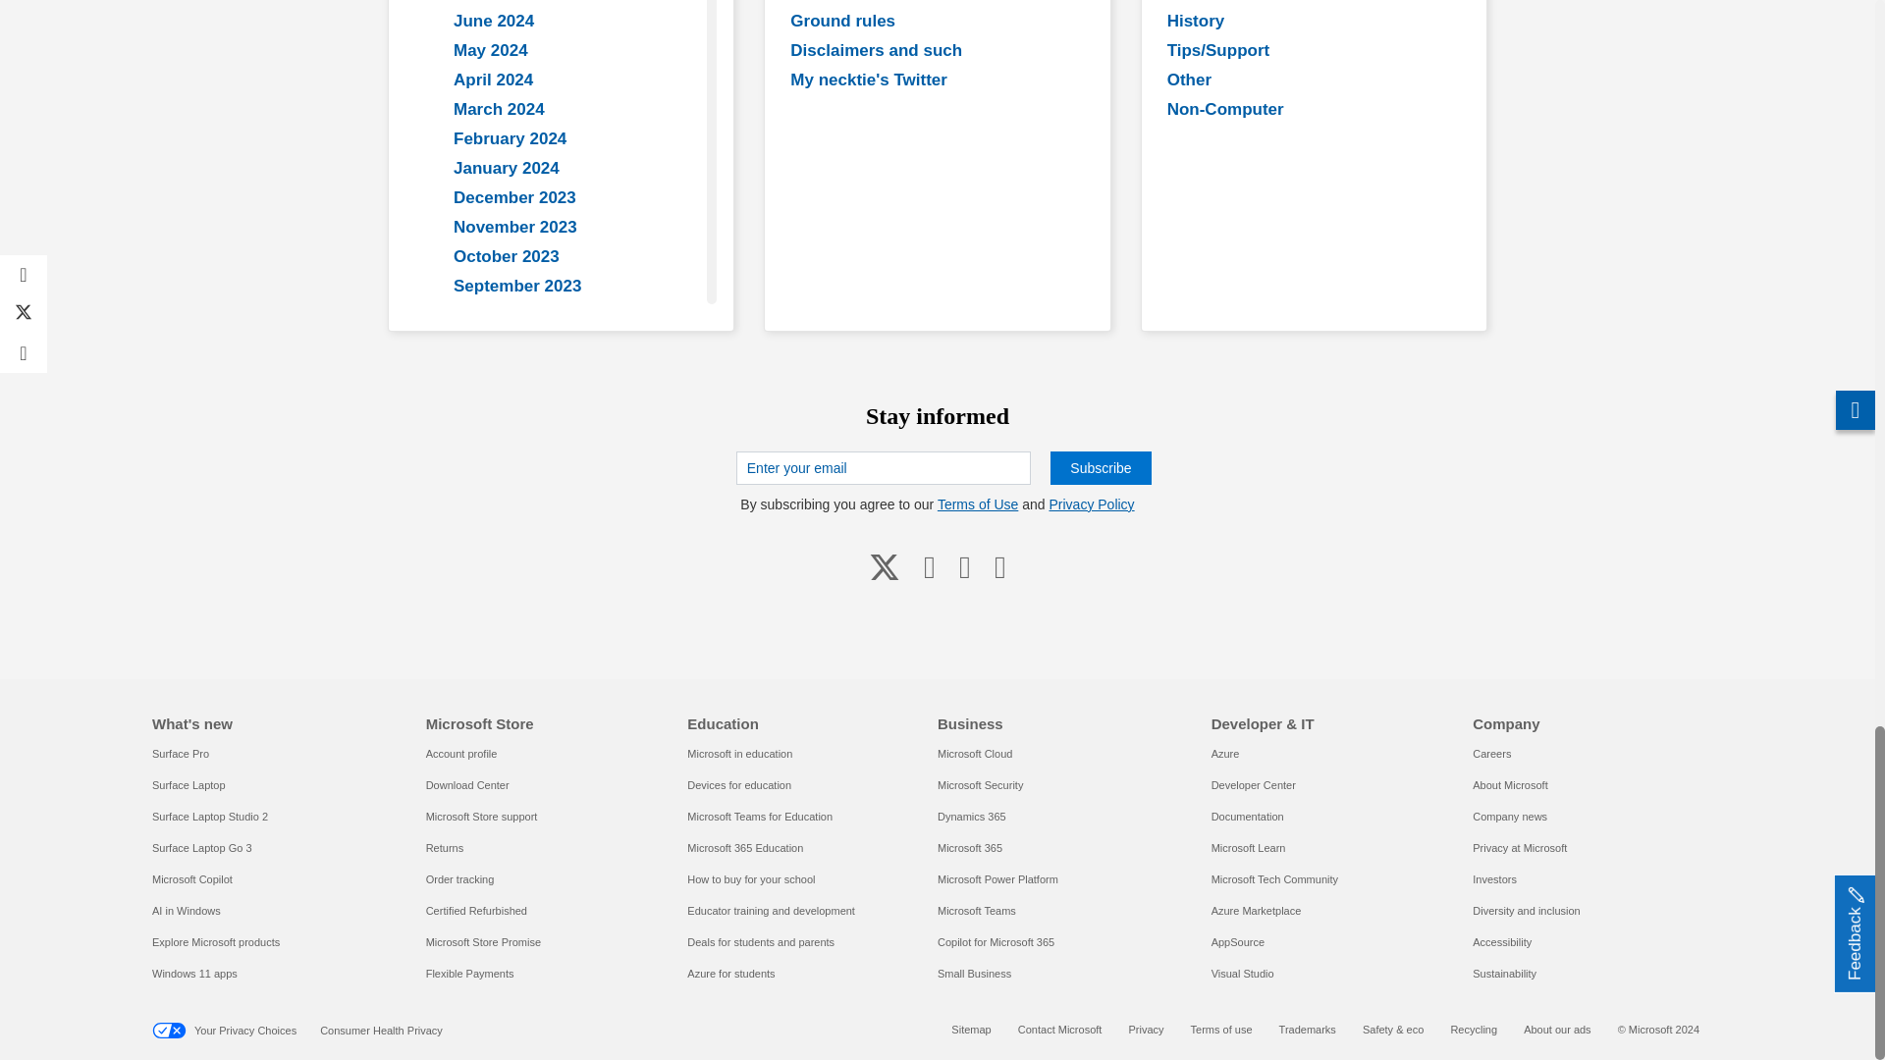  I want to click on twitter, so click(885, 565).